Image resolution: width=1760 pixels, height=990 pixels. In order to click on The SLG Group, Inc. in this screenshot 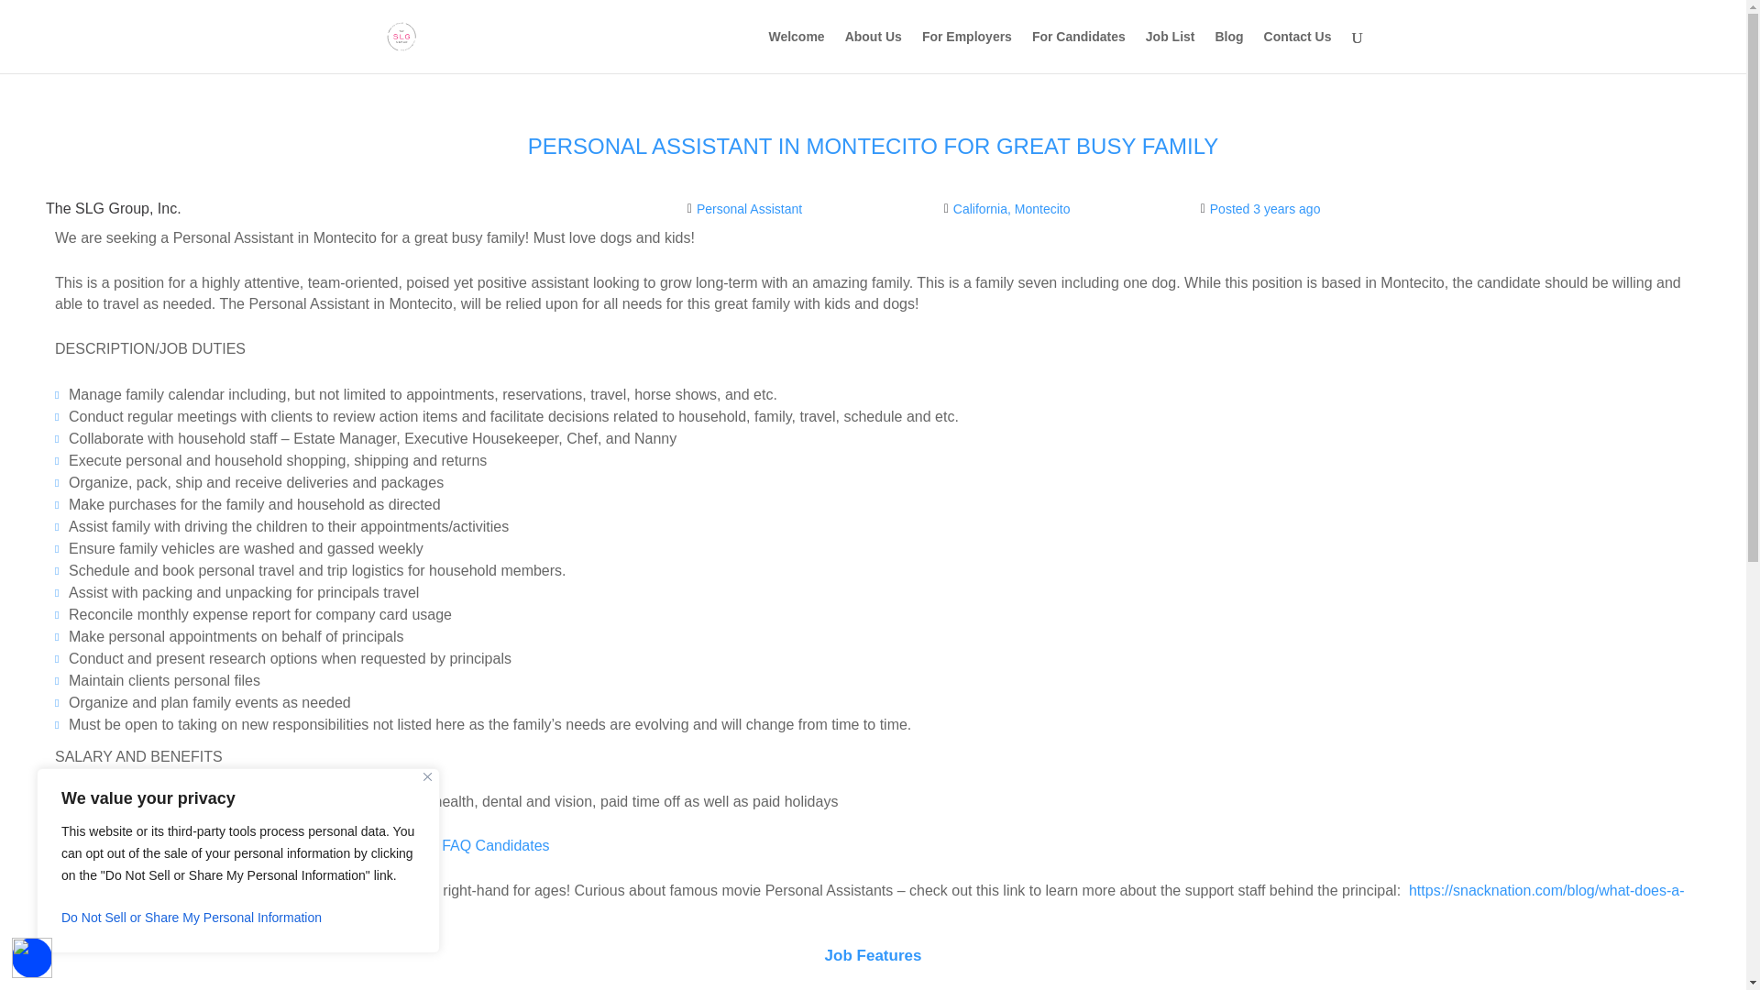, I will do `click(113, 209)`.